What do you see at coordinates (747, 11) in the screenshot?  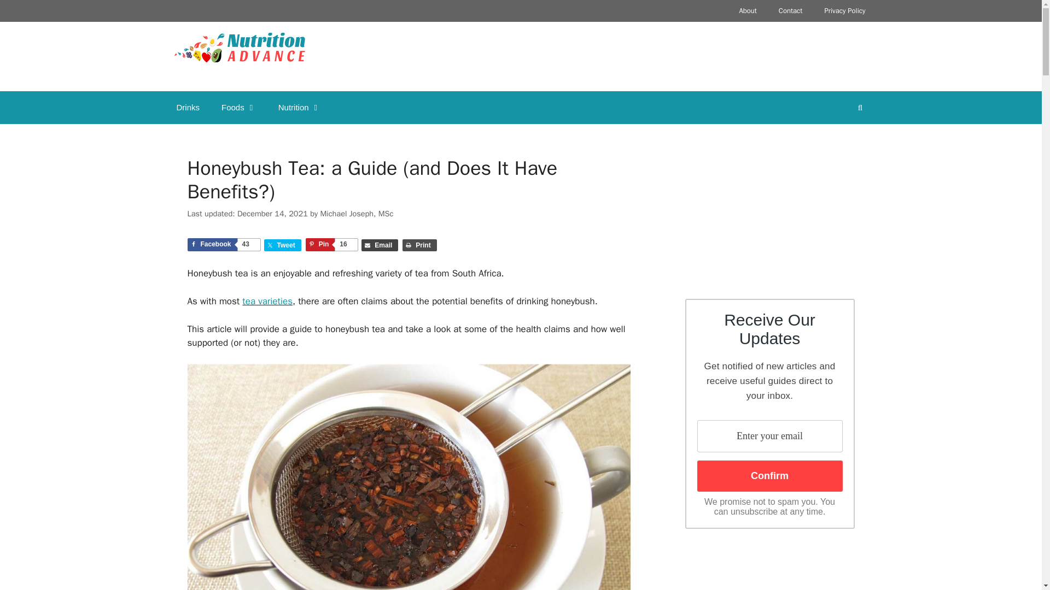 I see `About` at bounding box center [747, 11].